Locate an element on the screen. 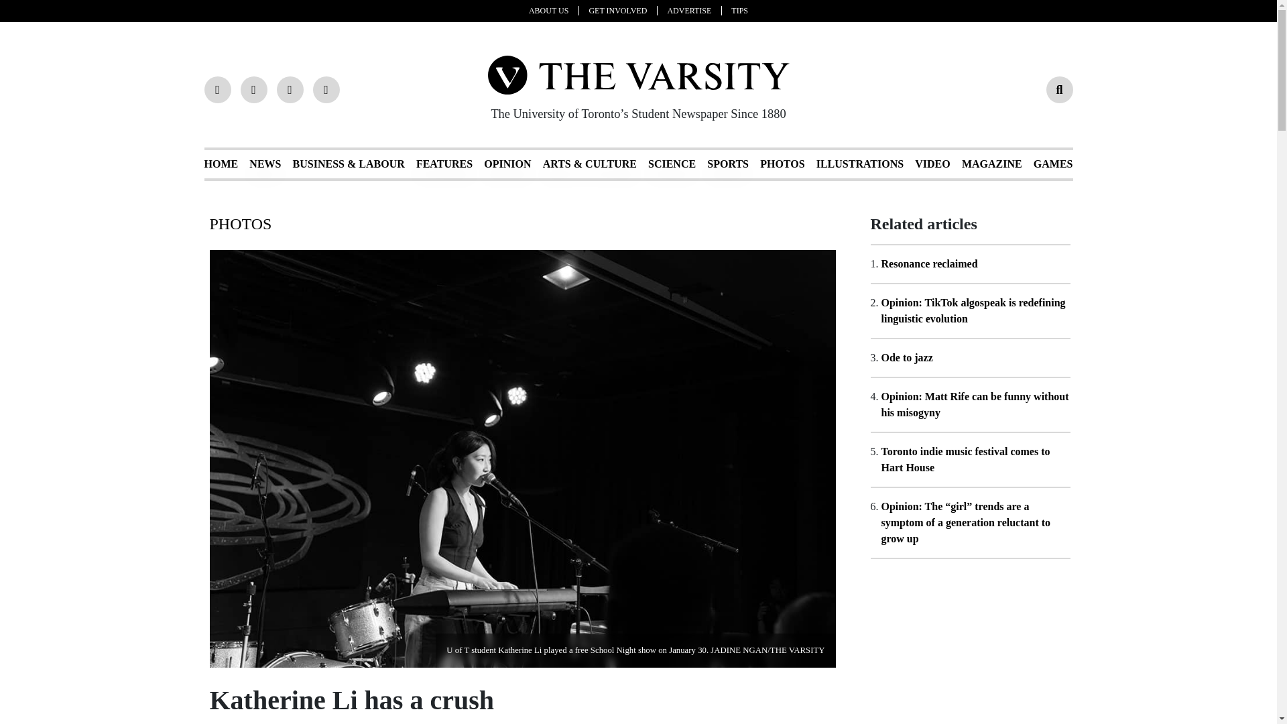  Resonance reclaimed is located at coordinates (928, 263).